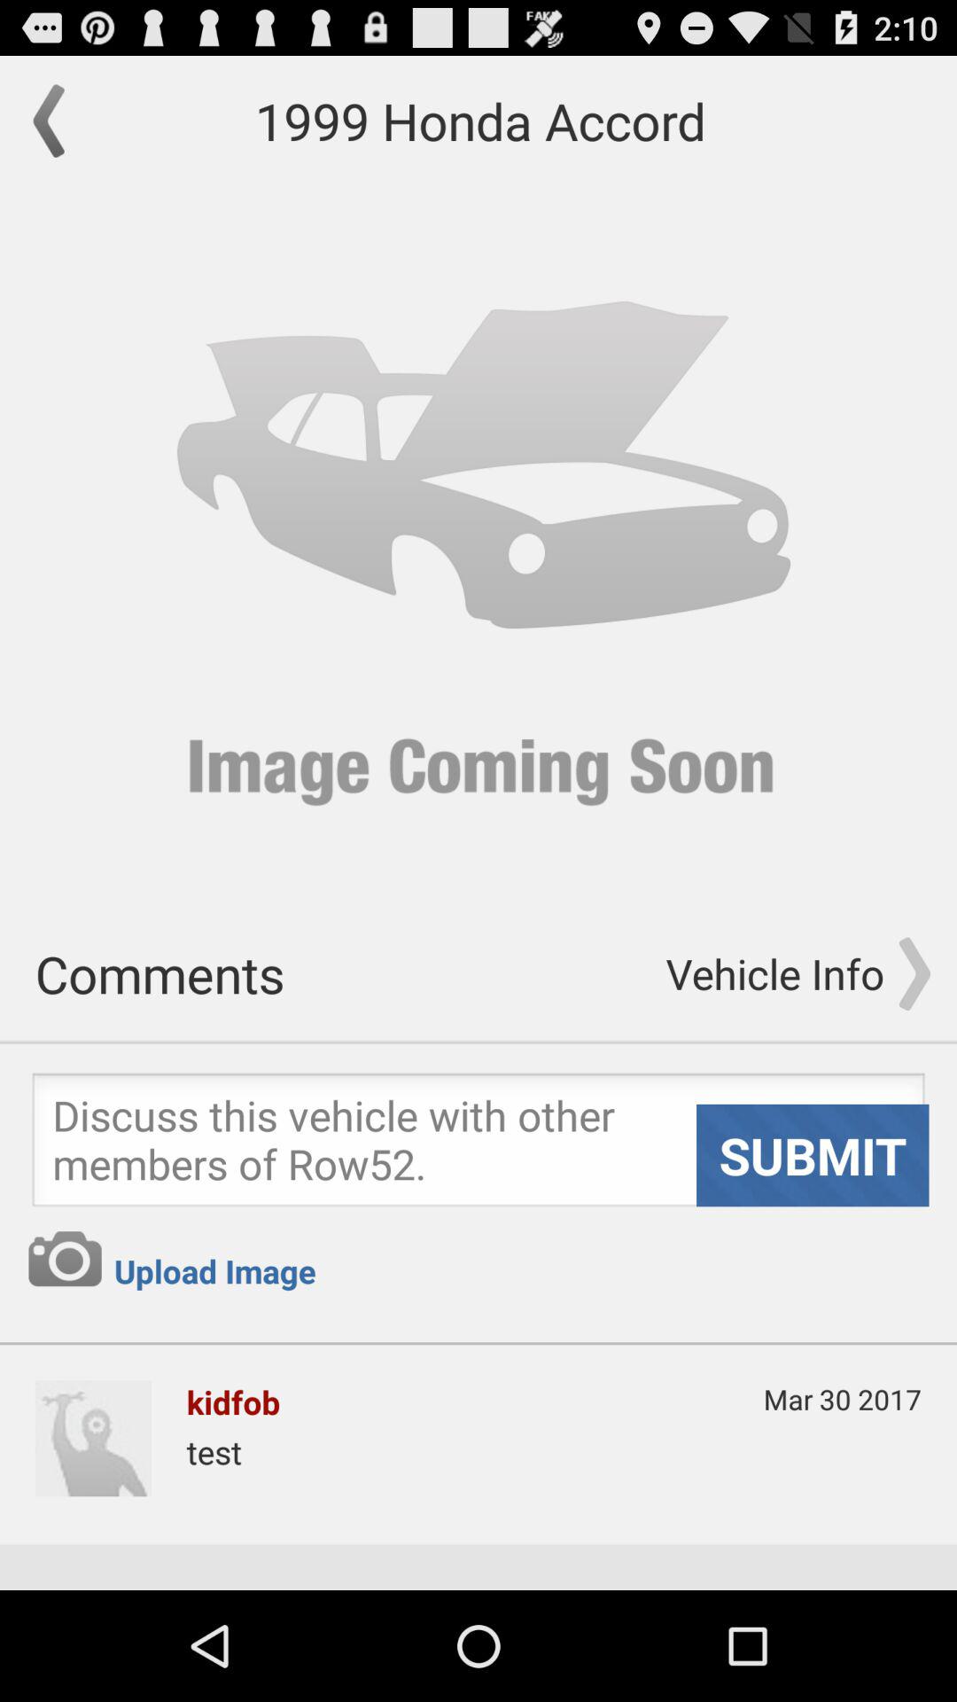  I want to click on click the icon to upload image, so click(65, 1259).